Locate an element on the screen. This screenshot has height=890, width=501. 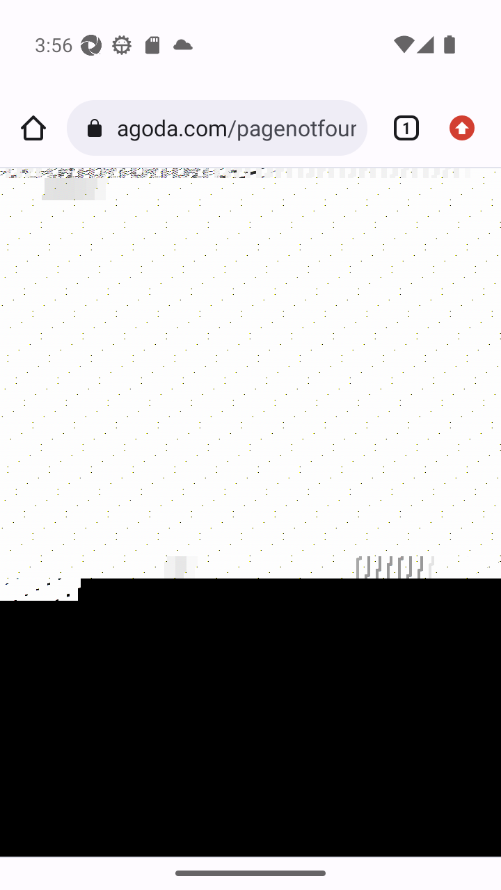
Update available. More options is located at coordinates (468, 128).